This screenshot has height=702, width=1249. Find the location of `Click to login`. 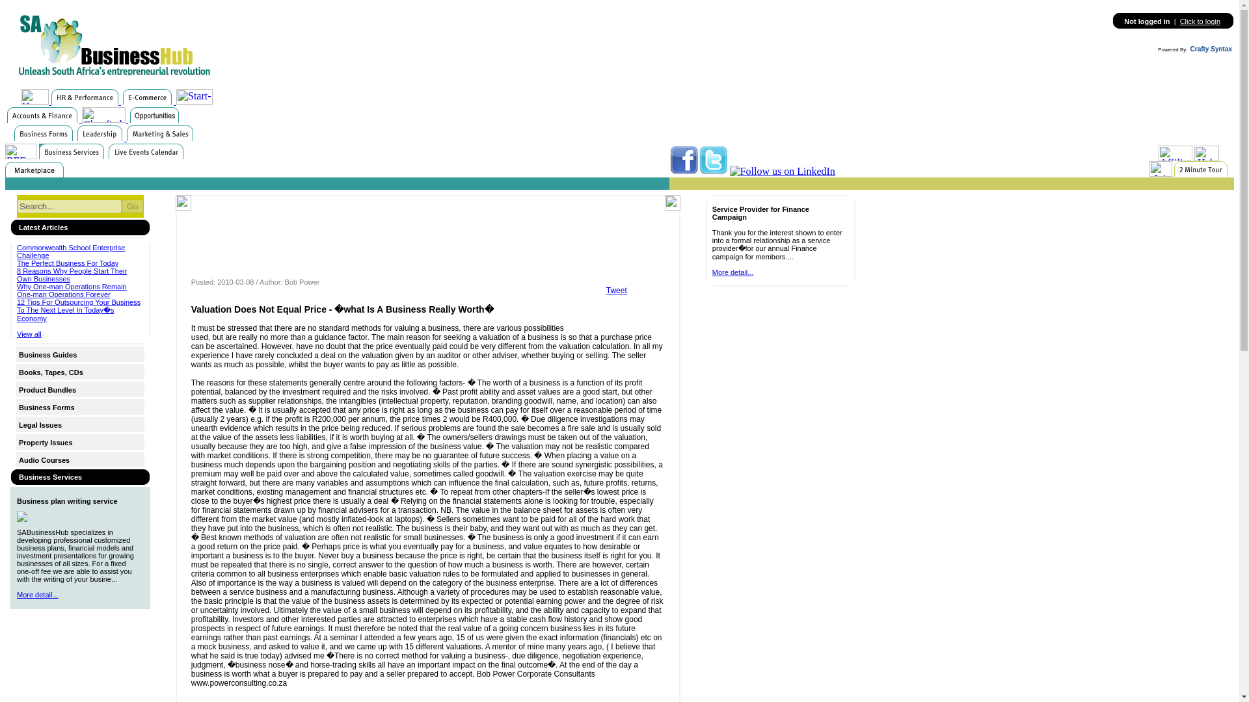

Click to login is located at coordinates (1200, 20).